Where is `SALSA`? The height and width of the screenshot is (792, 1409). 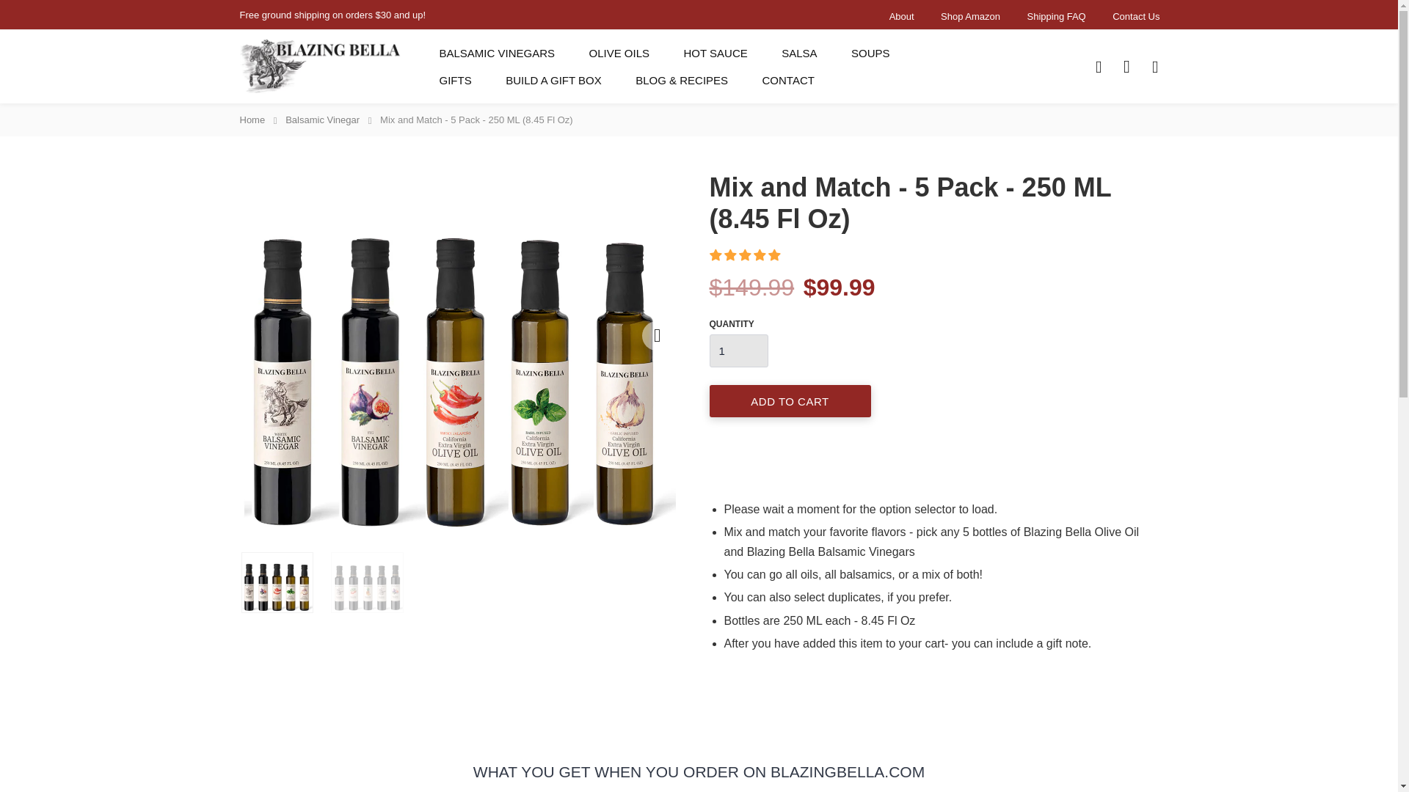 SALSA is located at coordinates (798, 53).